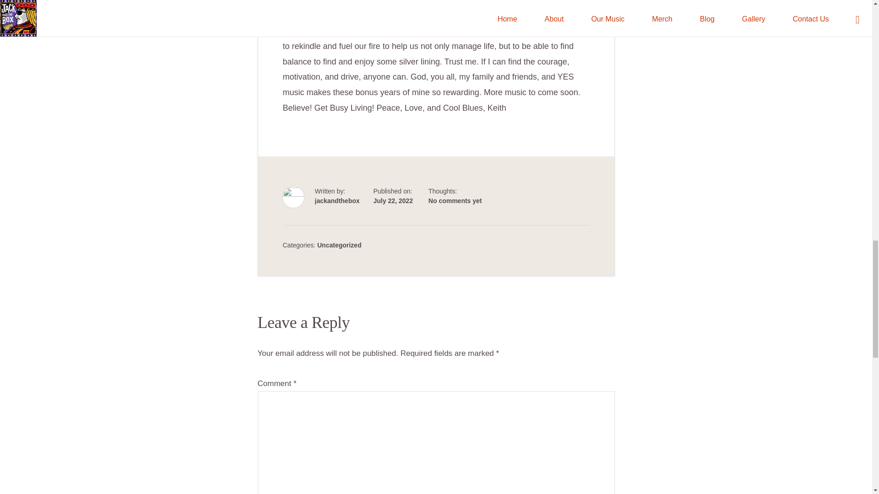 Image resolution: width=879 pixels, height=494 pixels. What do you see at coordinates (337, 200) in the screenshot?
I see `jackandthebox` at bounding box center [337, 200].